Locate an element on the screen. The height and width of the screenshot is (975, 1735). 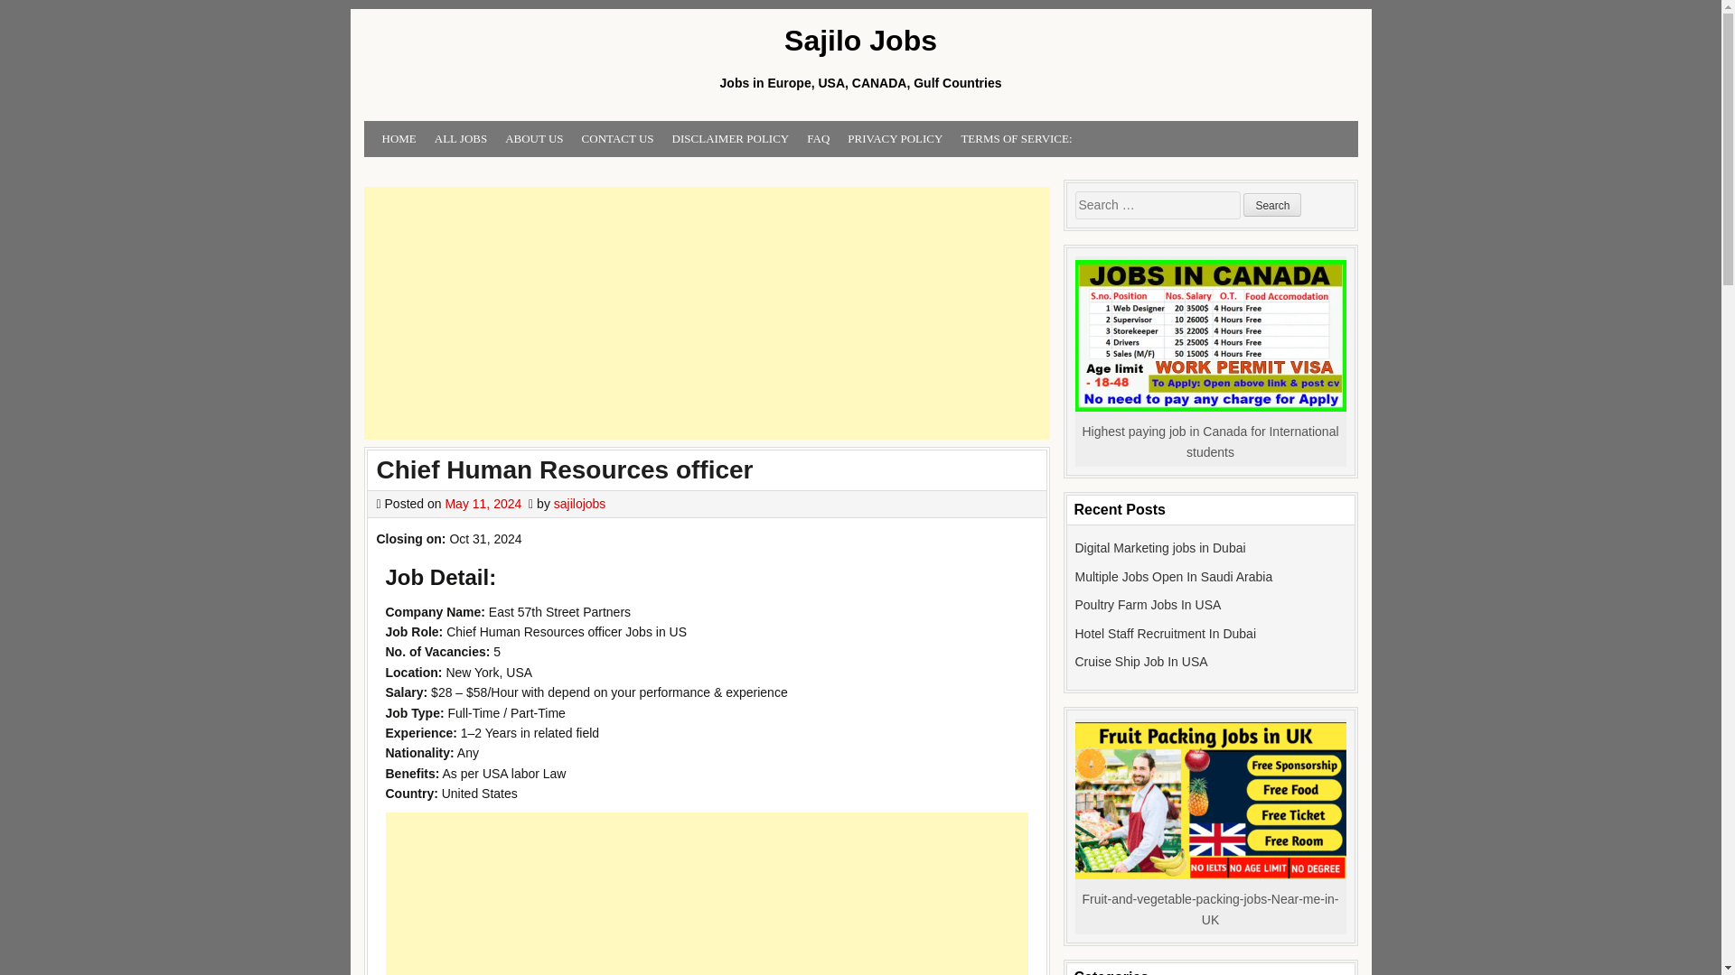
Advertisement is located at coordinates (706, 313).